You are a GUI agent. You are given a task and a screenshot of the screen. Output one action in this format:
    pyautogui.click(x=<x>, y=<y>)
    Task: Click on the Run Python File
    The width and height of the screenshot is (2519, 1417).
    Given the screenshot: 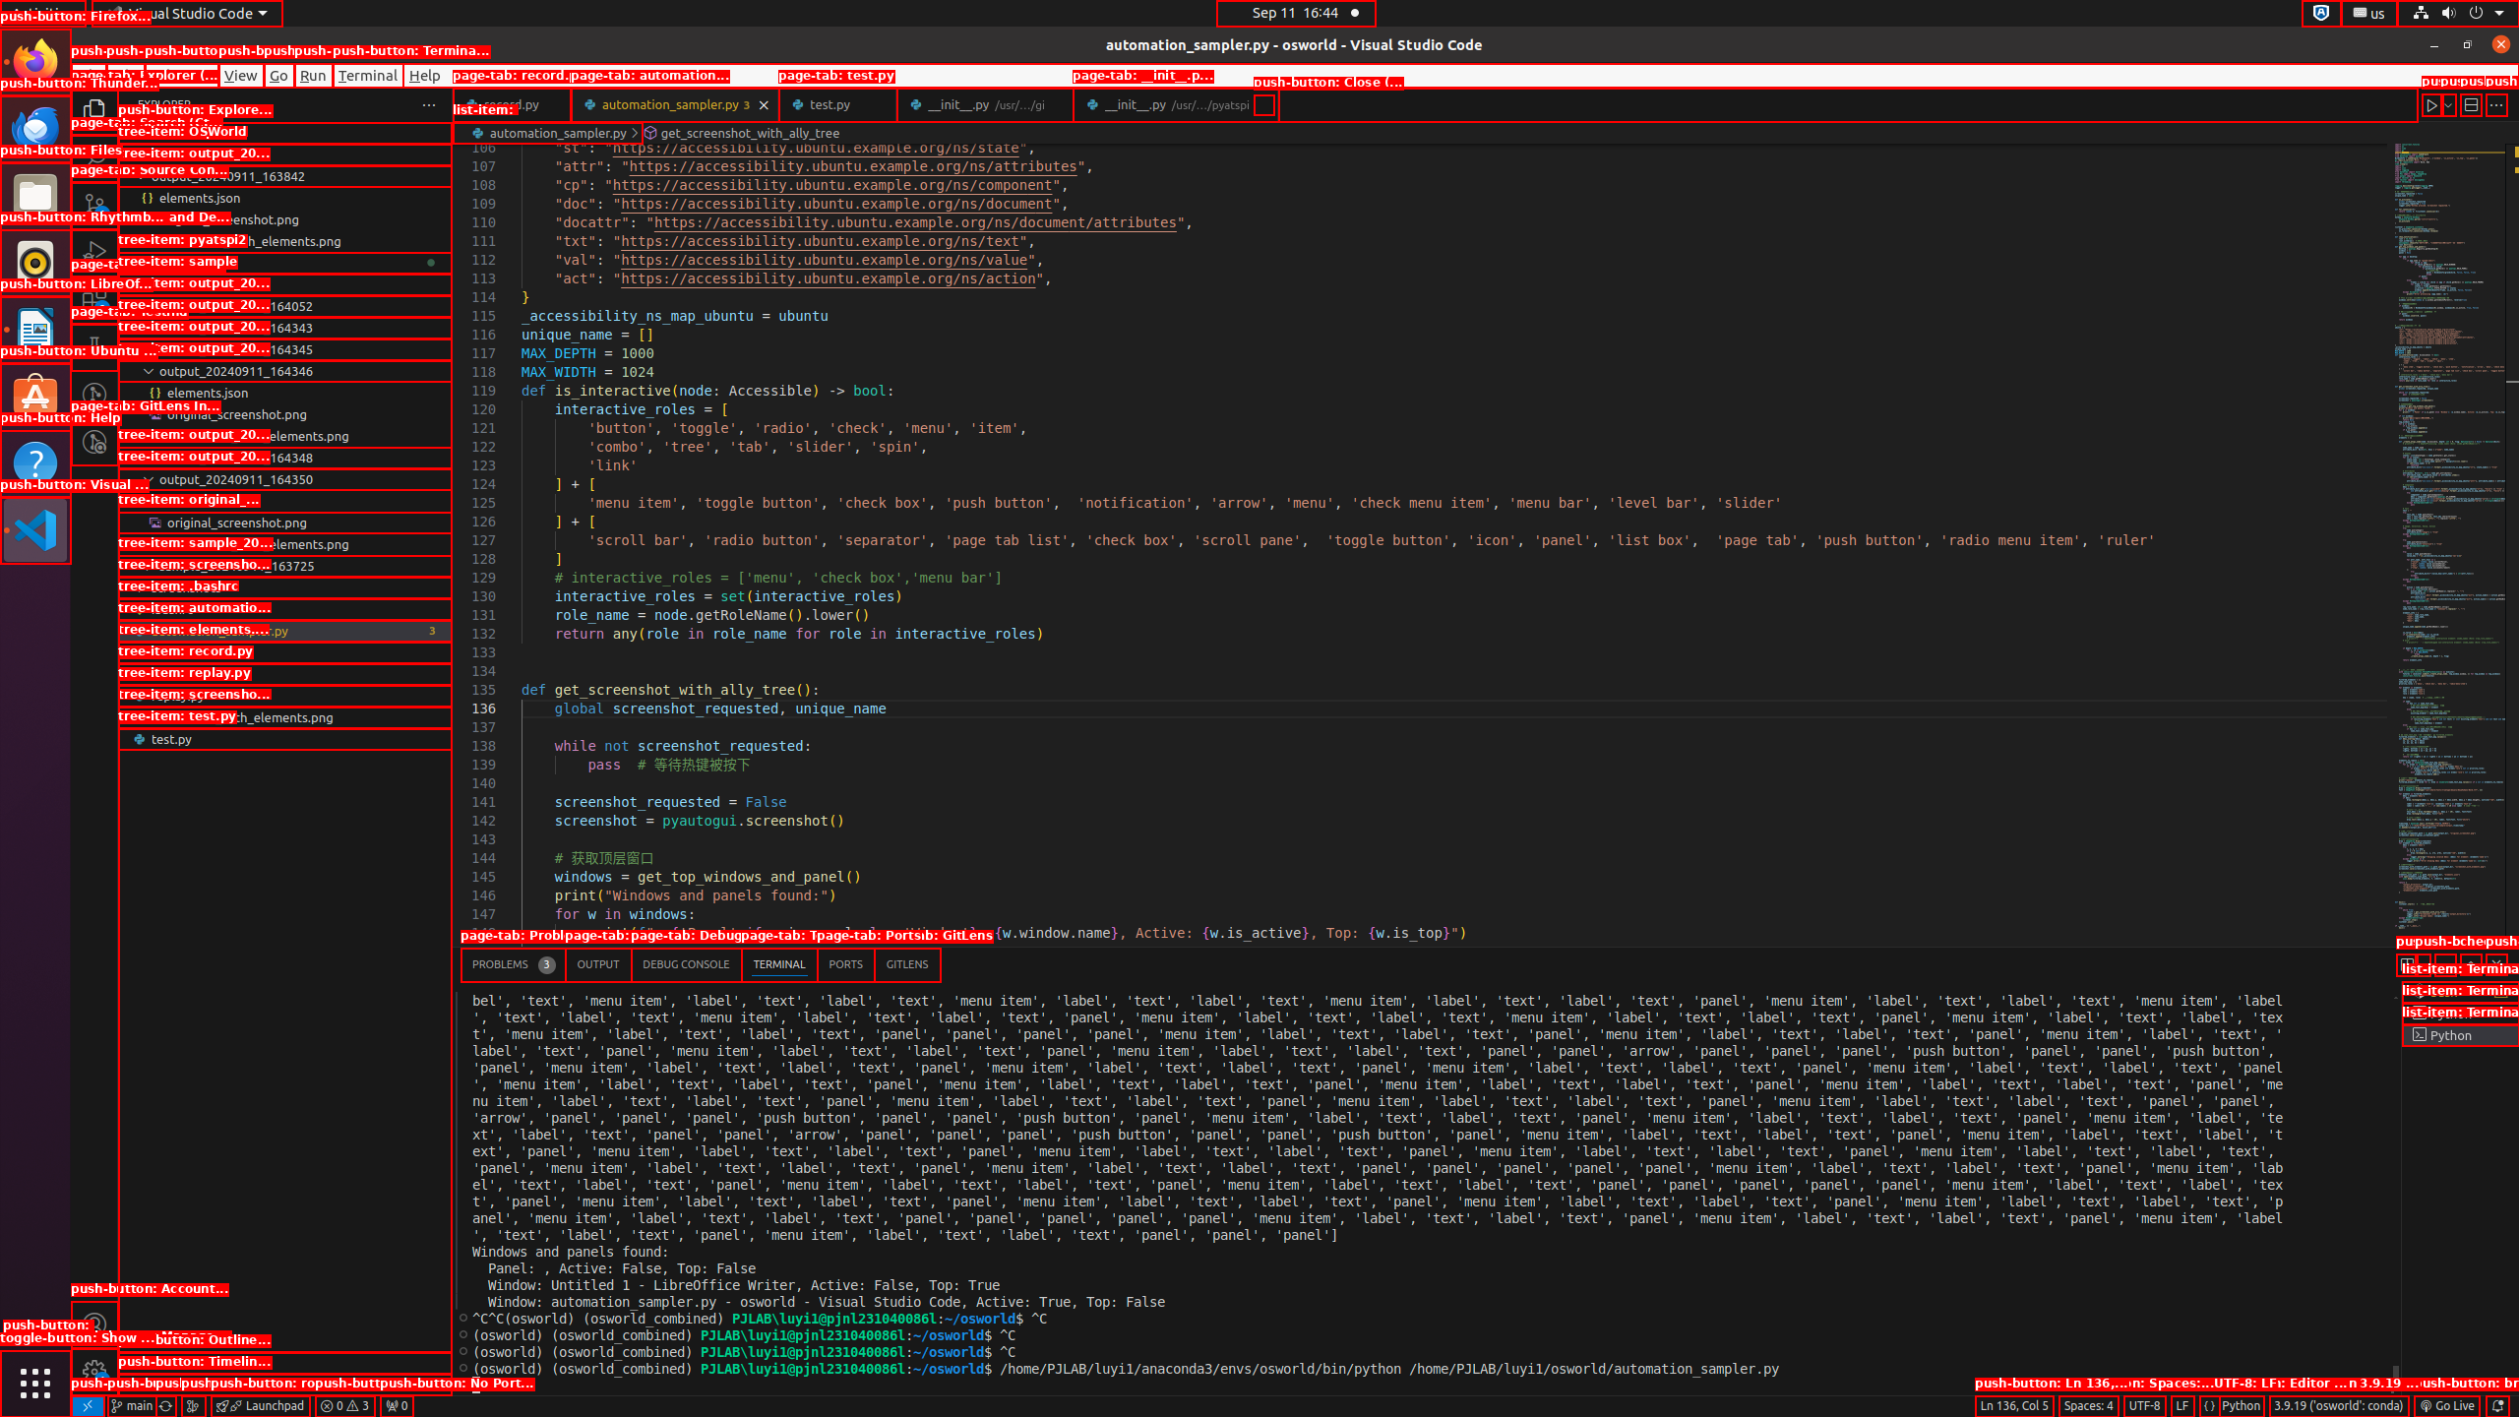 What is the action you would take?
    pyautogui.click(x=2432, y=104)
    